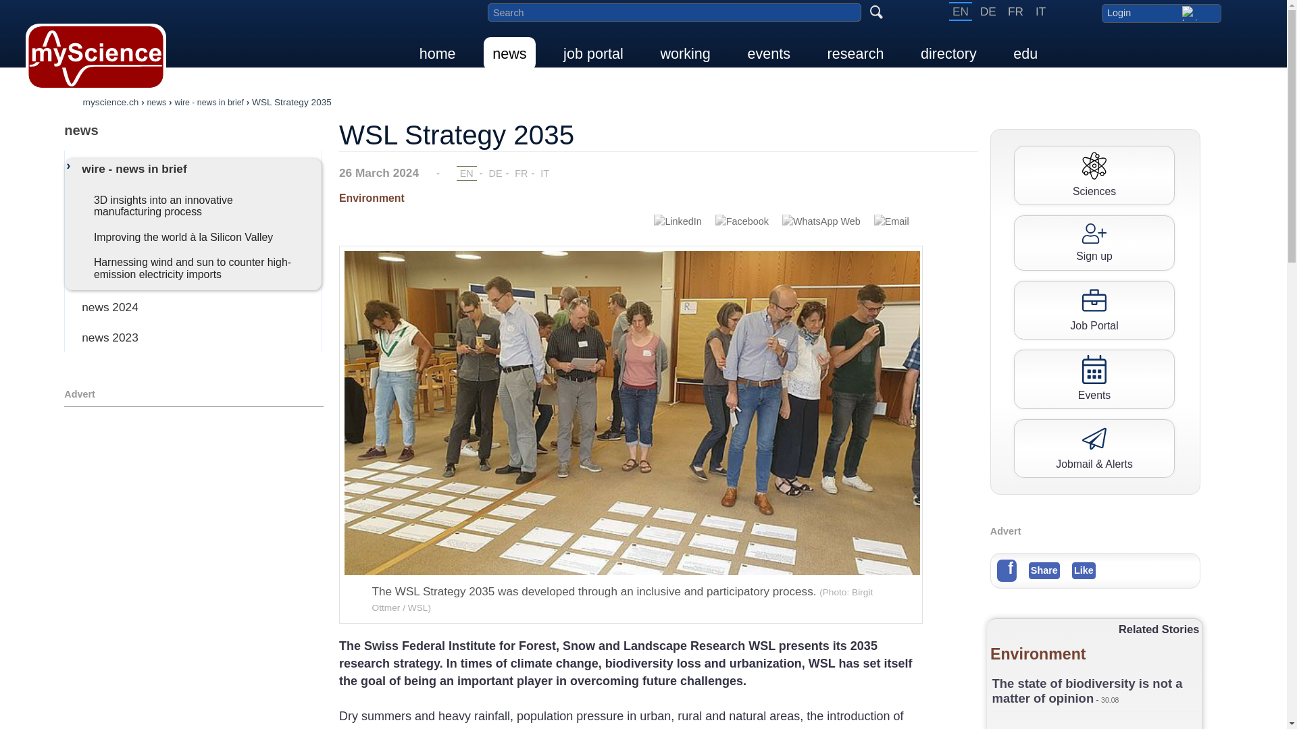 This screenshot has height=729, width=1297. What do you see at coordinates (988, 11) in the screenshot?
I see `Deutsch` at bounding box center [988, 11].